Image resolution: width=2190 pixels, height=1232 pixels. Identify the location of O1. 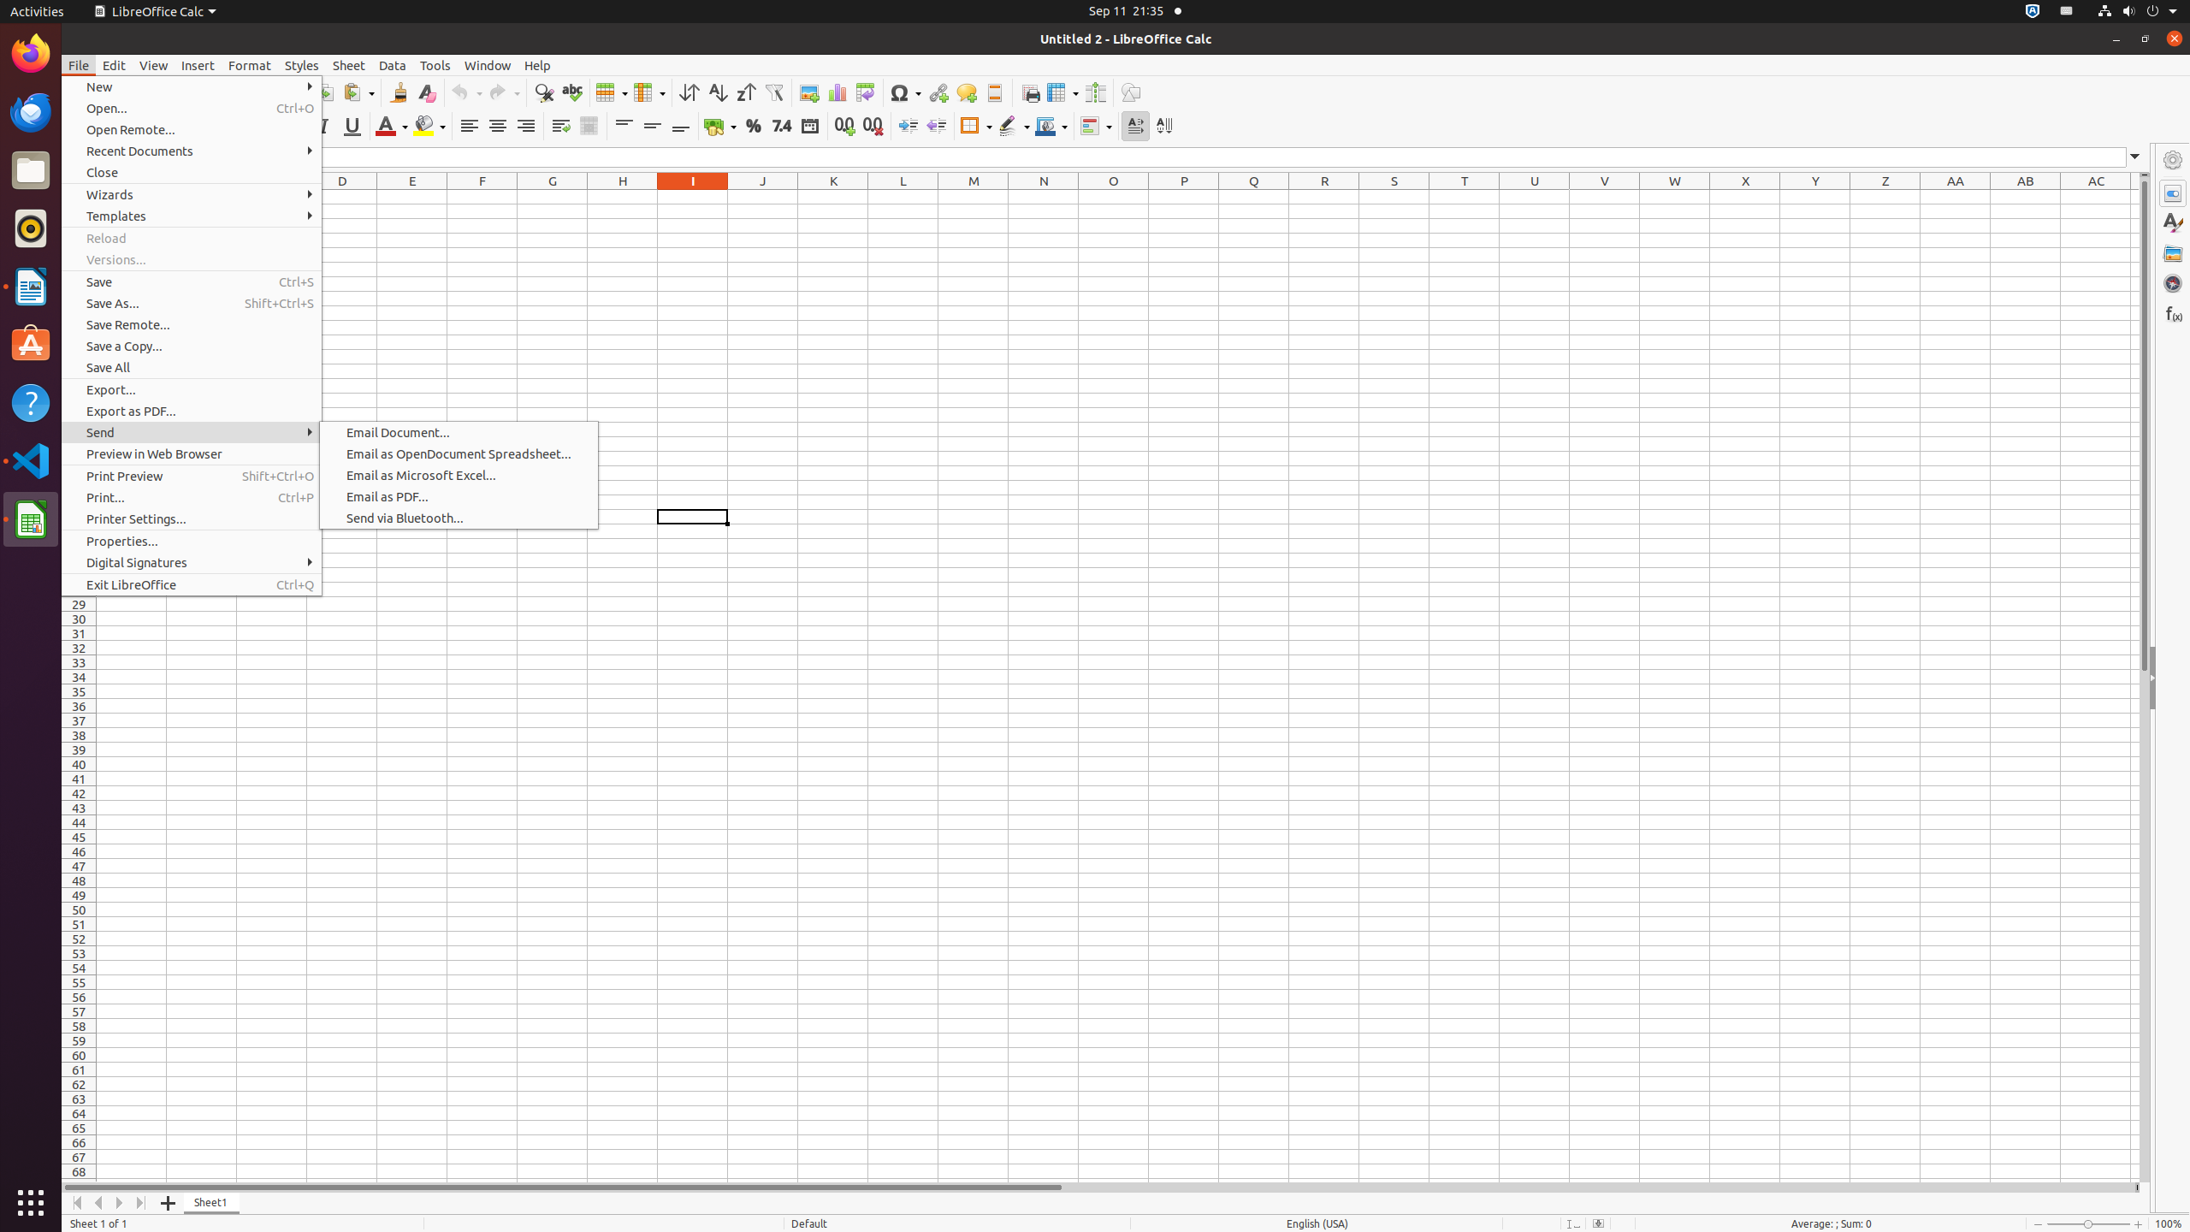
(1114, 197).